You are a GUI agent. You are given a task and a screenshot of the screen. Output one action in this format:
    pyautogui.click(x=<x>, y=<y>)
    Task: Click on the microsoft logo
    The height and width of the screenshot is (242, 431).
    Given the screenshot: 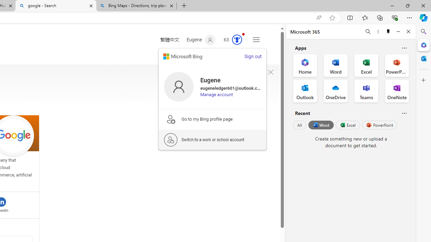 What is the action you would take?
    pyautogui.click(x=183, y=56)
    